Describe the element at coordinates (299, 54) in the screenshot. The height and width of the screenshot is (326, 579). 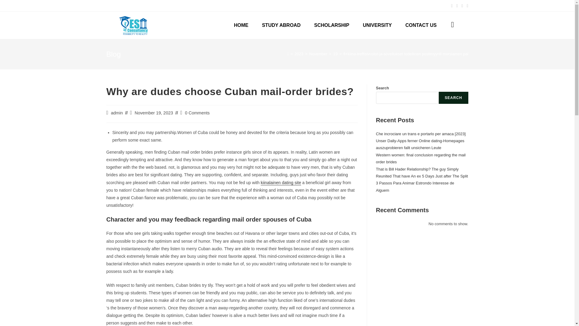
I see `2023` at that location.